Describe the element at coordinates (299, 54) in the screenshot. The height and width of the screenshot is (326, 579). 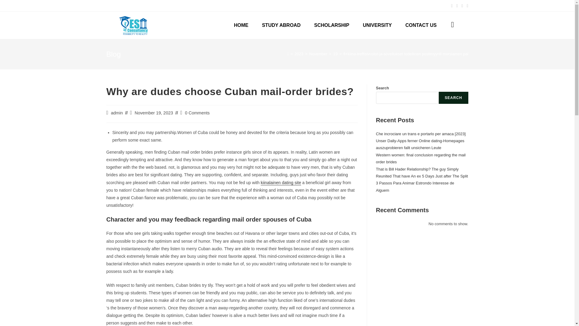
I see `2023` at that location.